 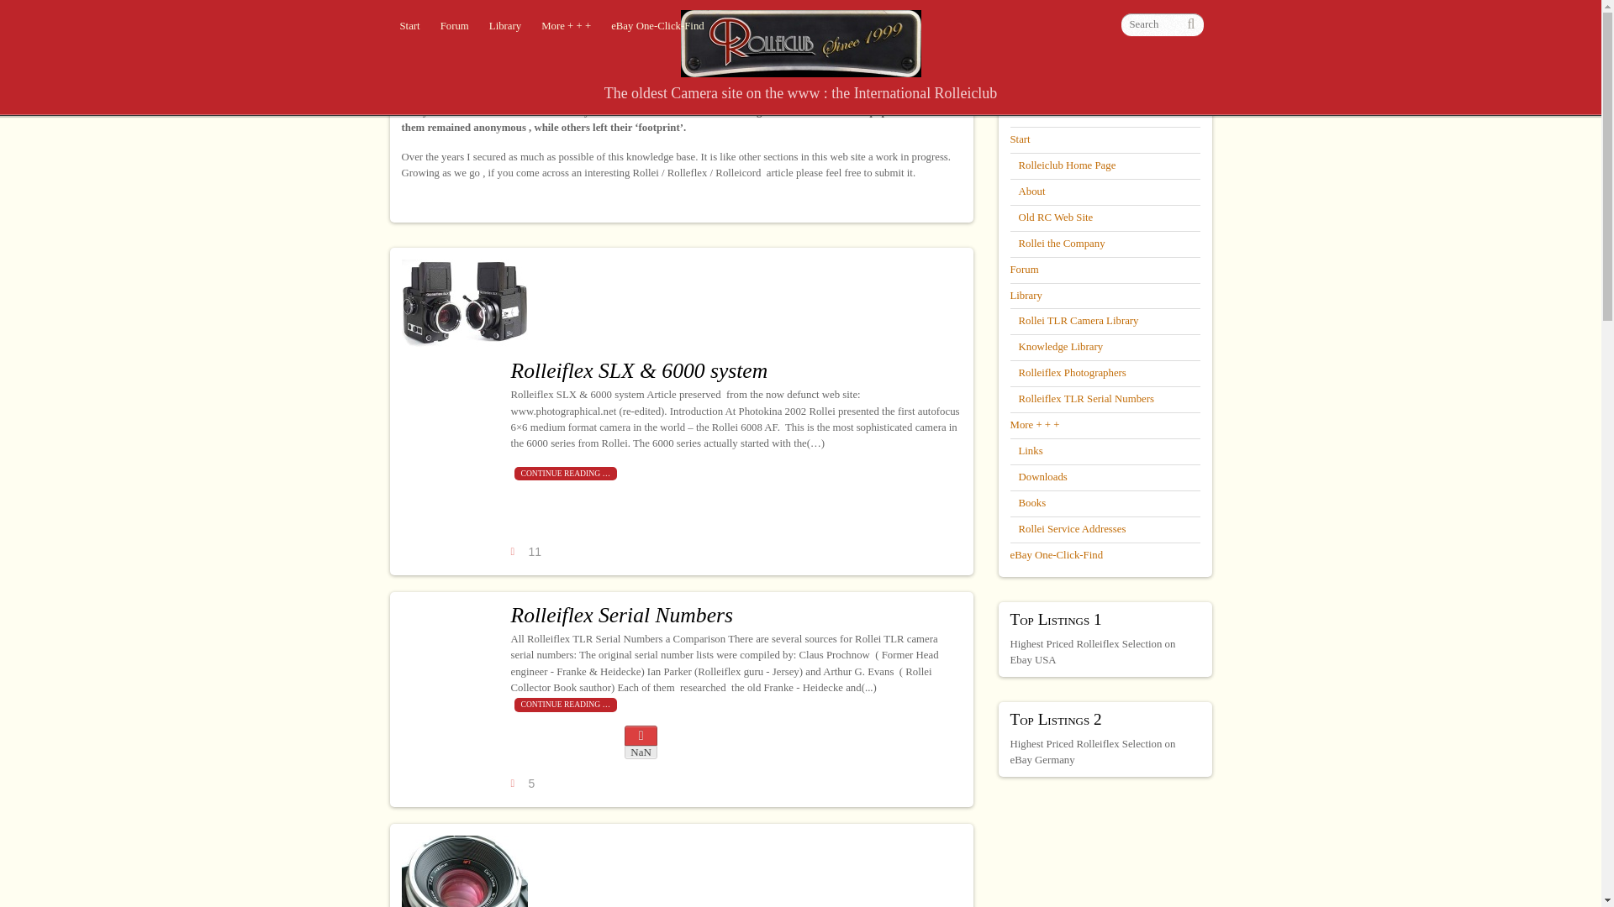 I want to click on Like 11, so click(x=526, y=553).